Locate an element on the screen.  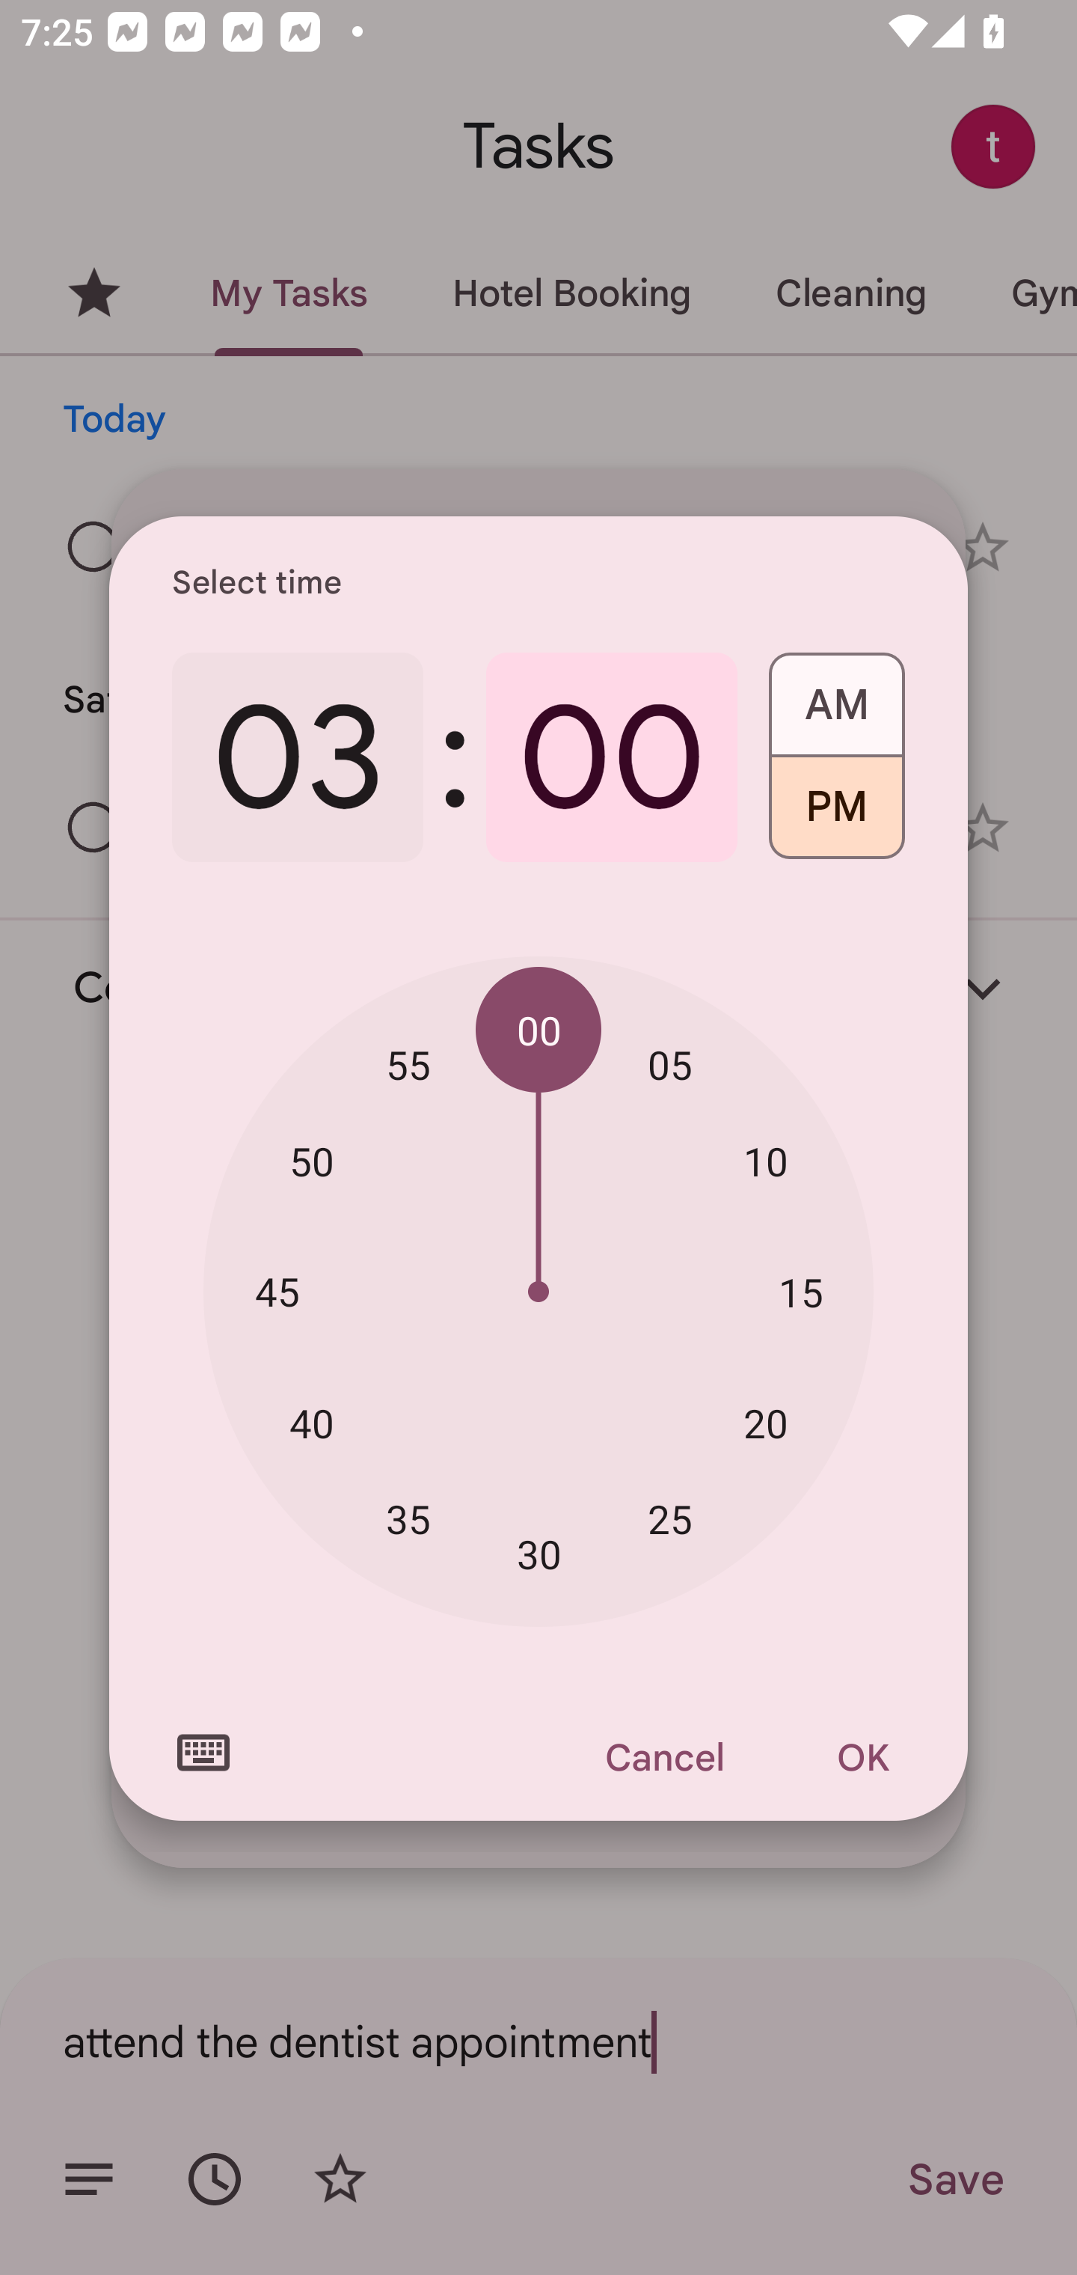
15 15 minutes is located at coordinates (800, 1292).